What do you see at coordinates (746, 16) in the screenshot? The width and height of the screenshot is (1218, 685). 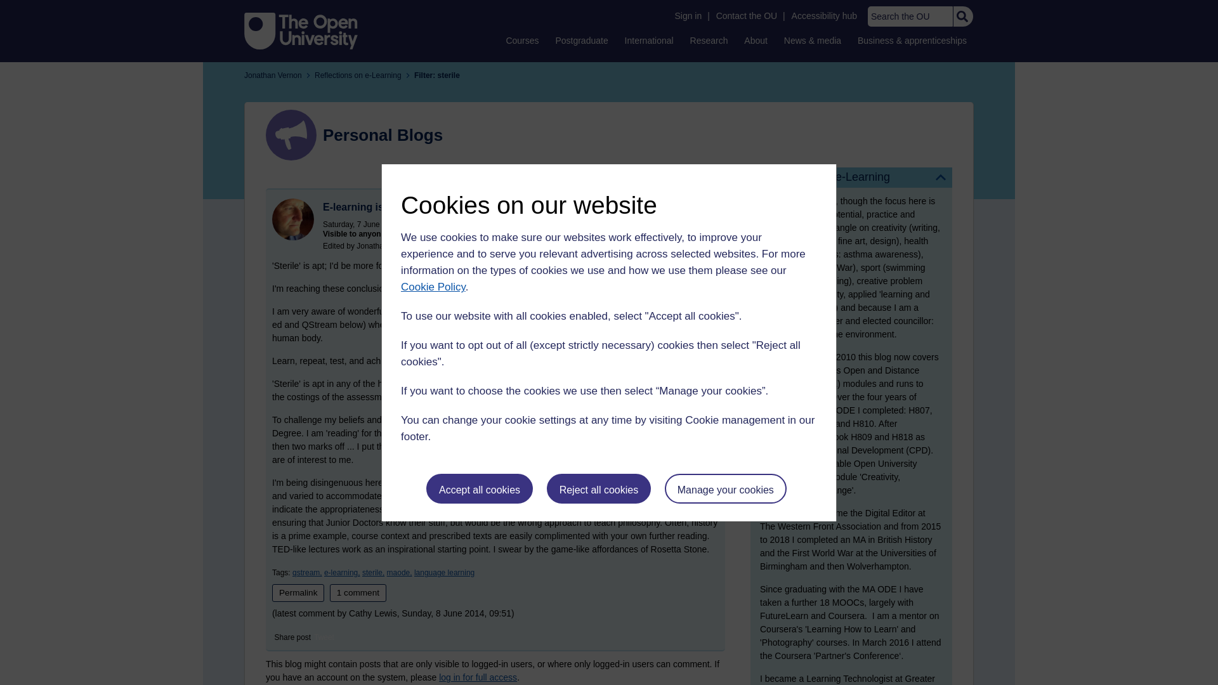 I see `Contact the OU` at bounding box center [746, 16].